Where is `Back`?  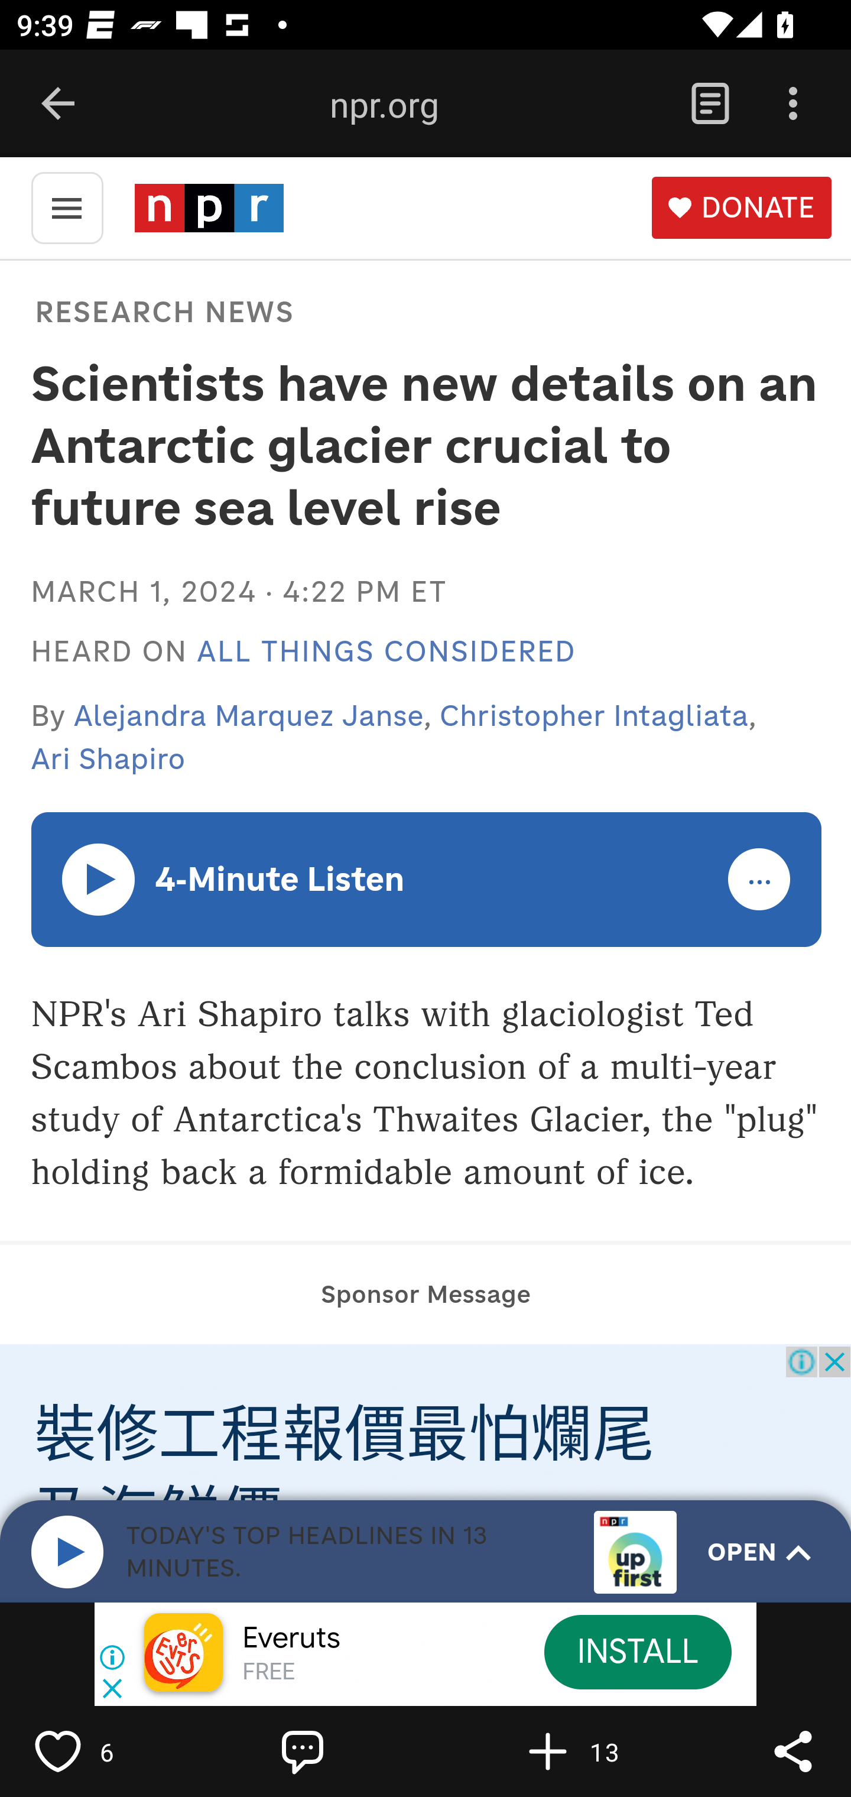
Back is located at coordinates (58, 104).